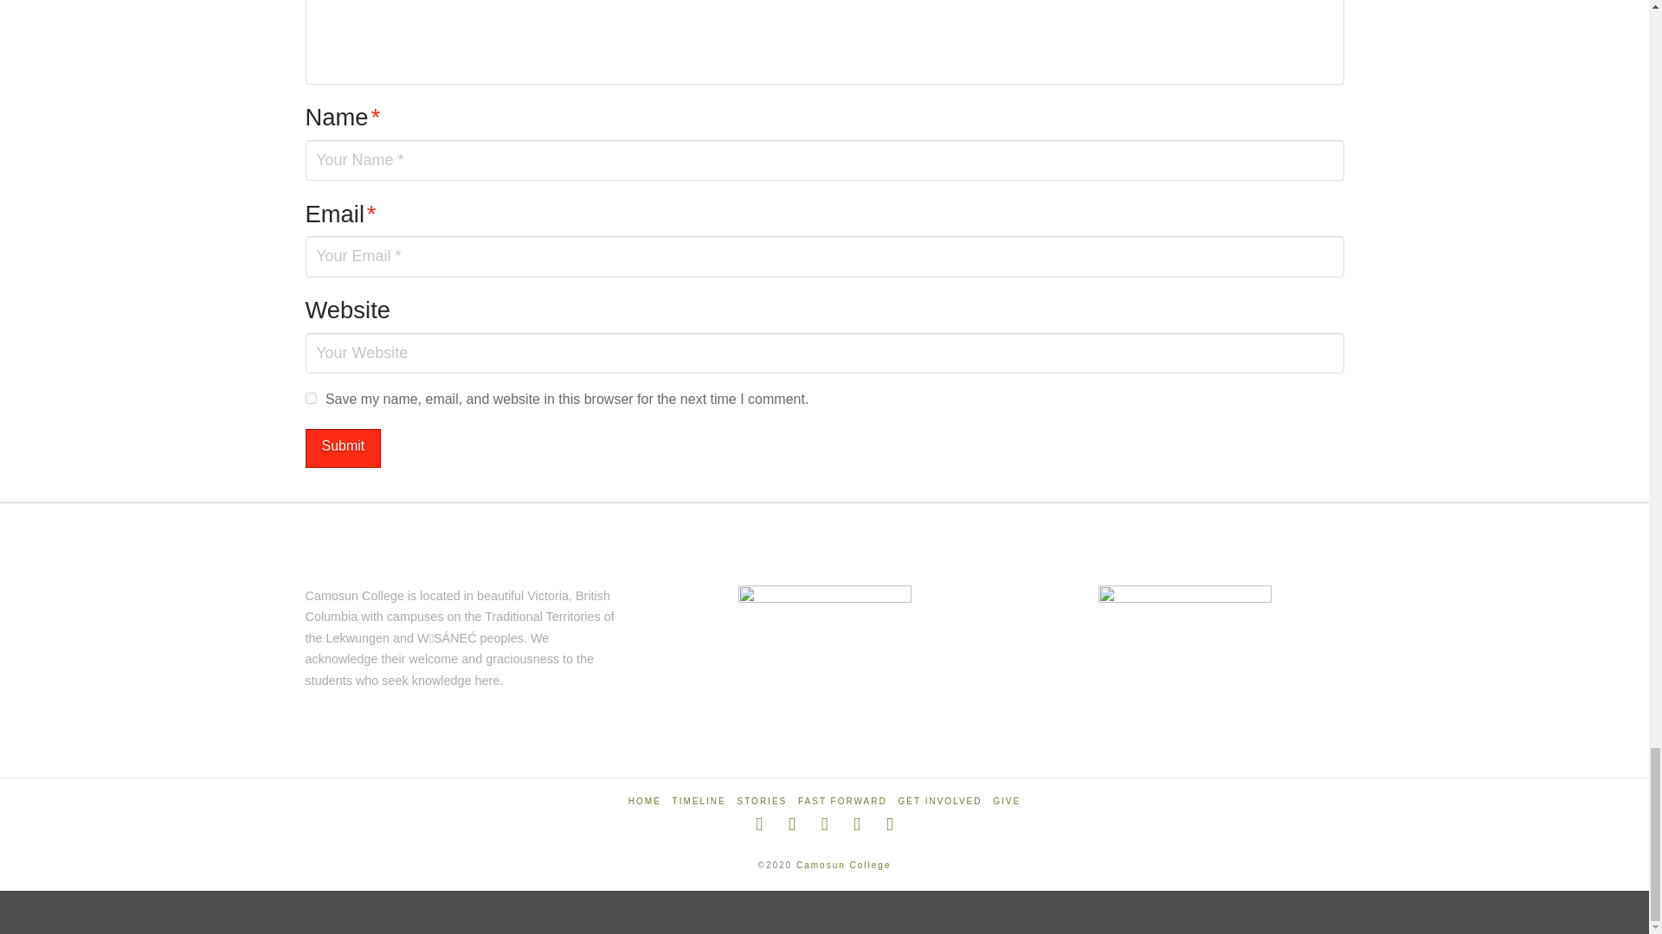  What do you see at coordinates (842, 801) in the screenshot?
I see `FAST FORWARD` at bounding box center [842, 801].